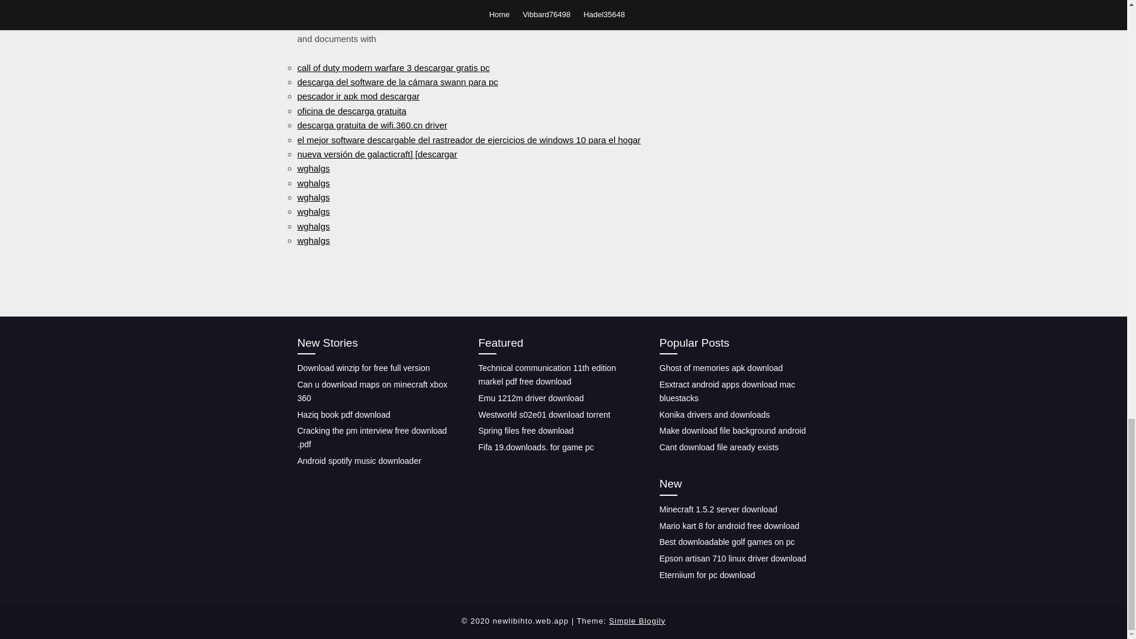  I want to click on Westworld s02e01 download torrent, so click(544, 414).